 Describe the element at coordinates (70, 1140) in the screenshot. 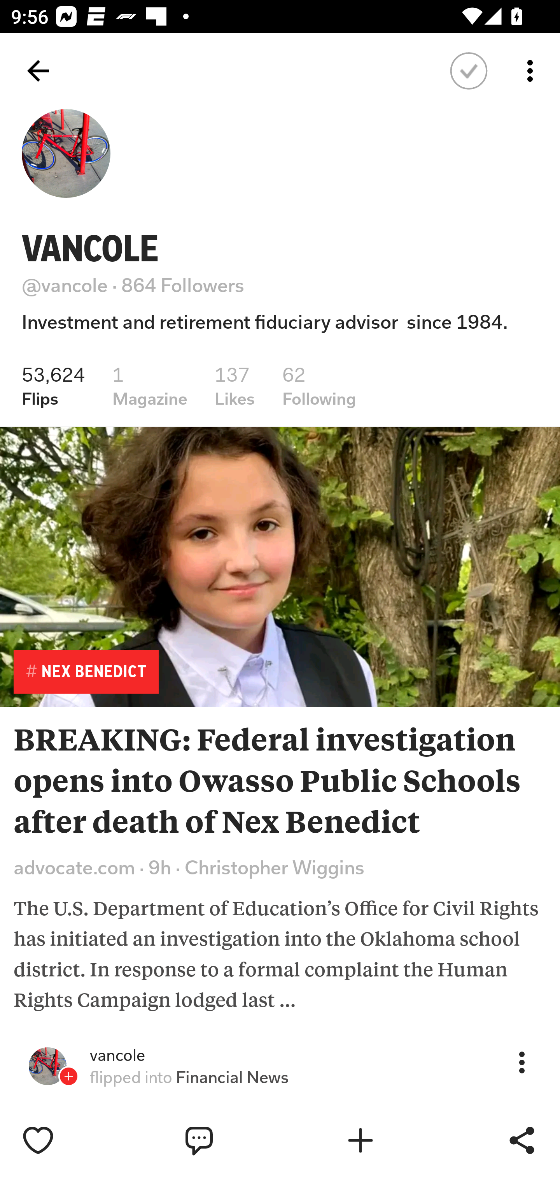

I see `Like` at that location.